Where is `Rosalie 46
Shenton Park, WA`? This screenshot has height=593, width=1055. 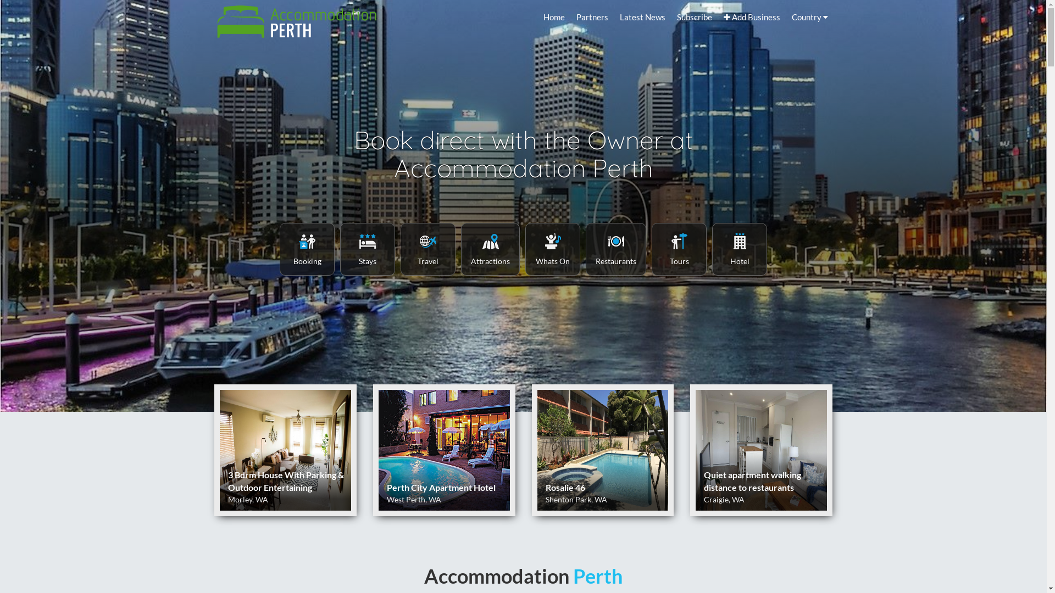
Rosalie 46
Shenton Park, WA is located at coordinates (603, 450).